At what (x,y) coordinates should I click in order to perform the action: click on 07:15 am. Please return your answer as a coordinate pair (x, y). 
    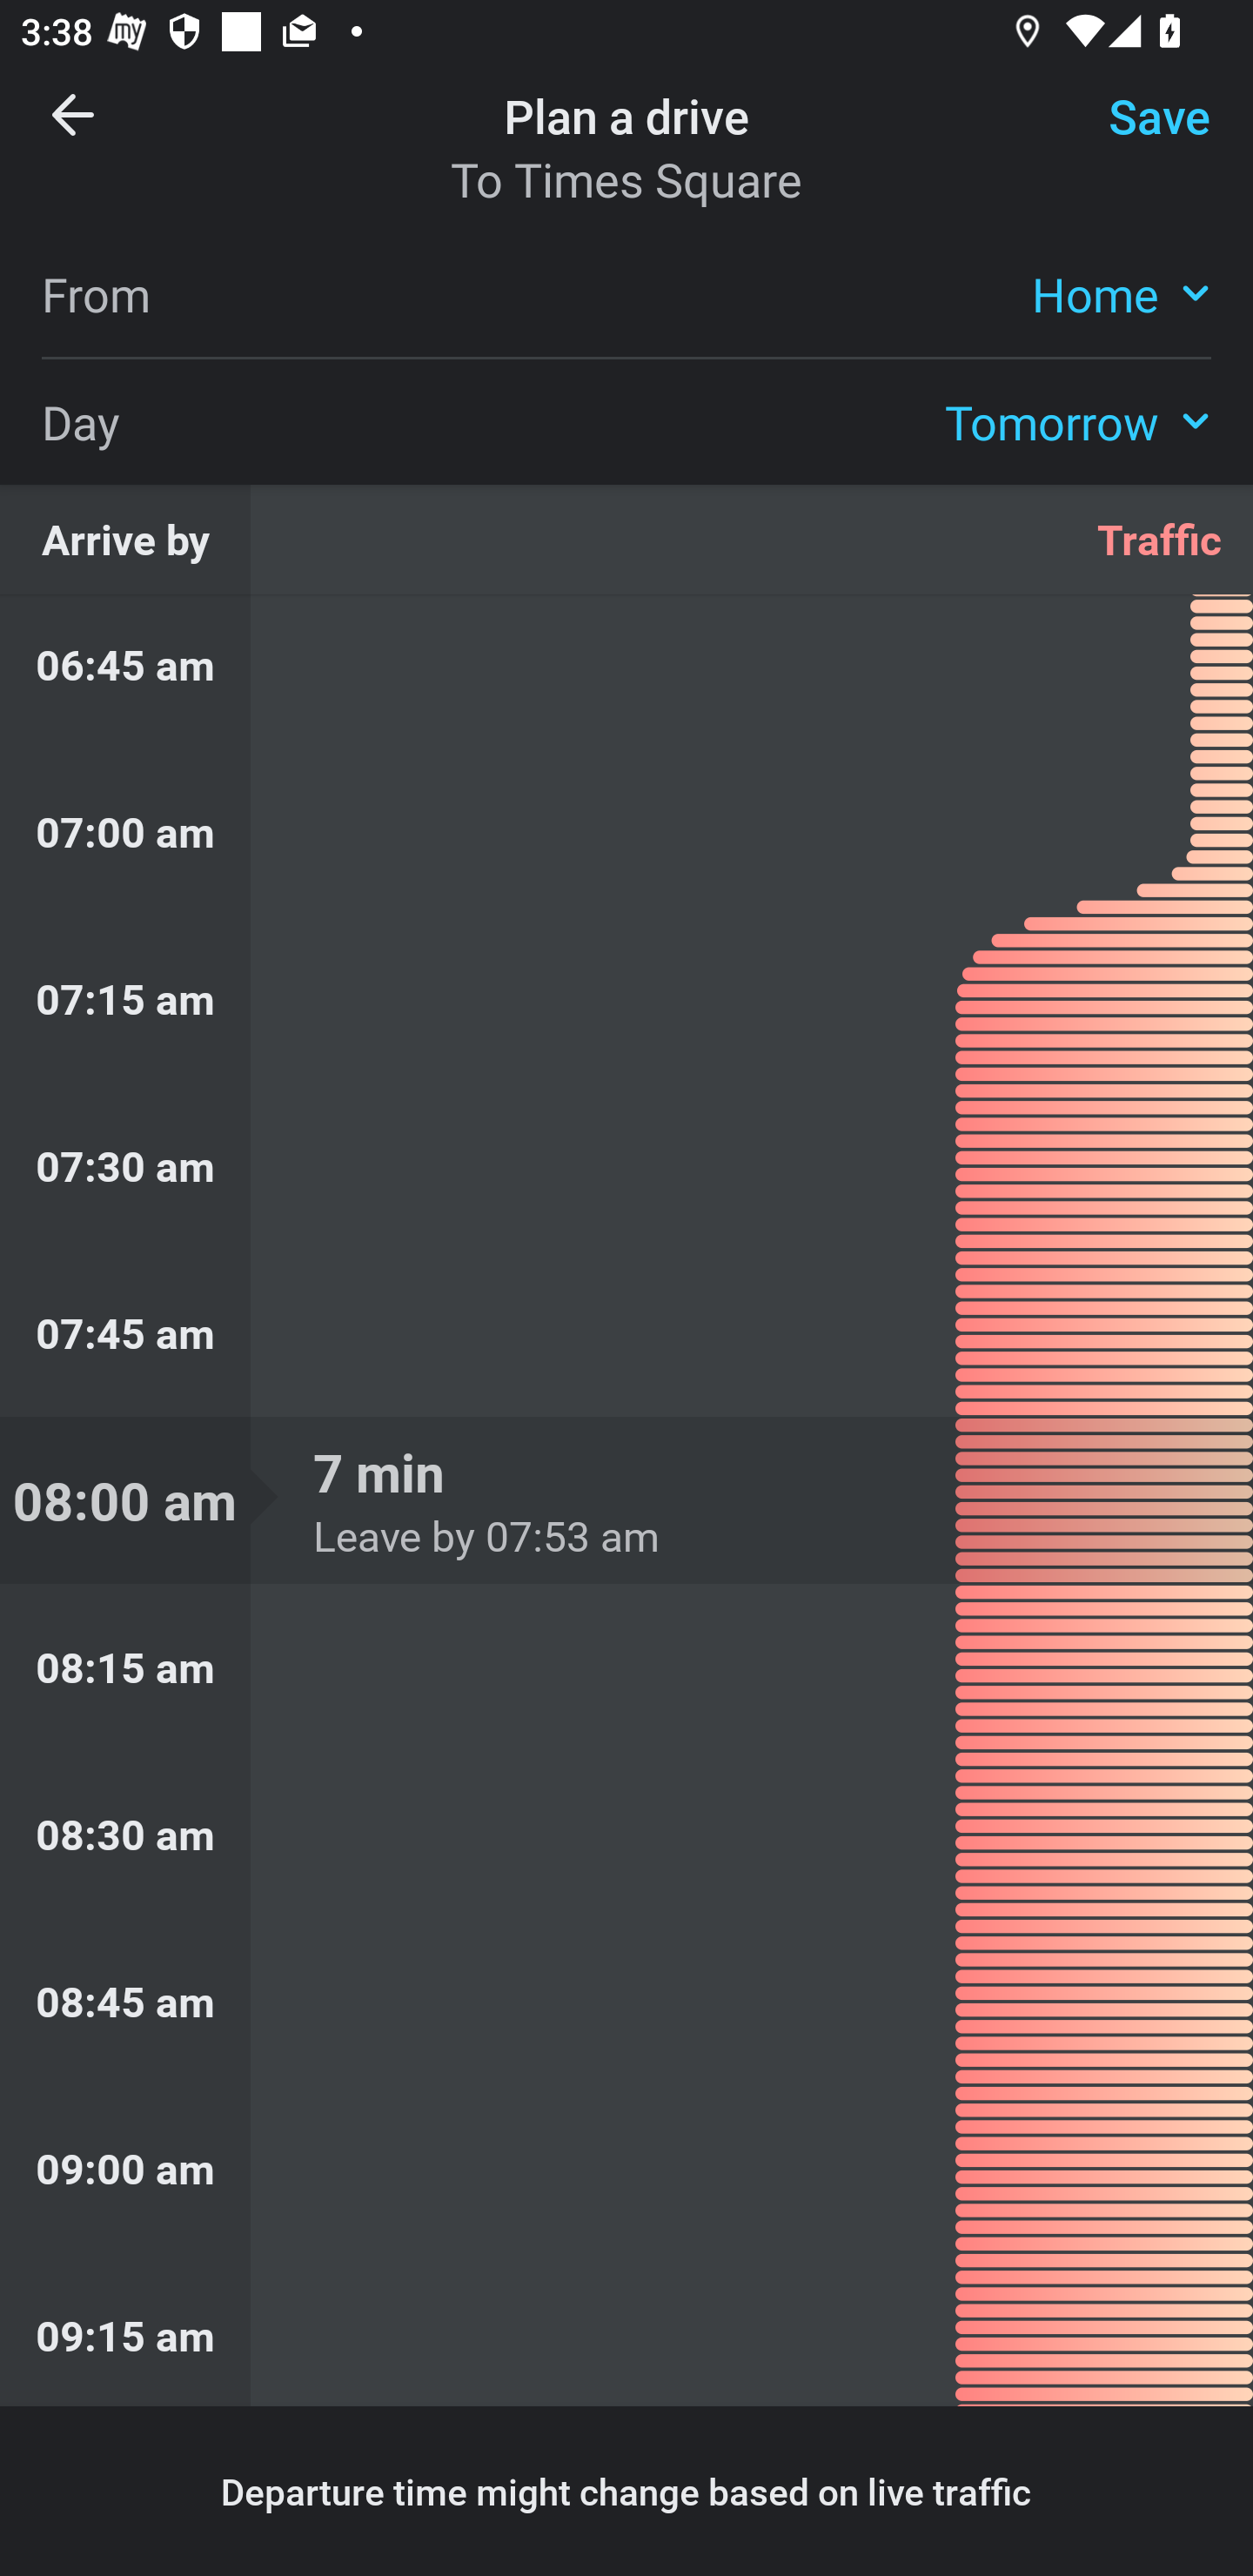
    Looking at the image, I should click on (626, 997).